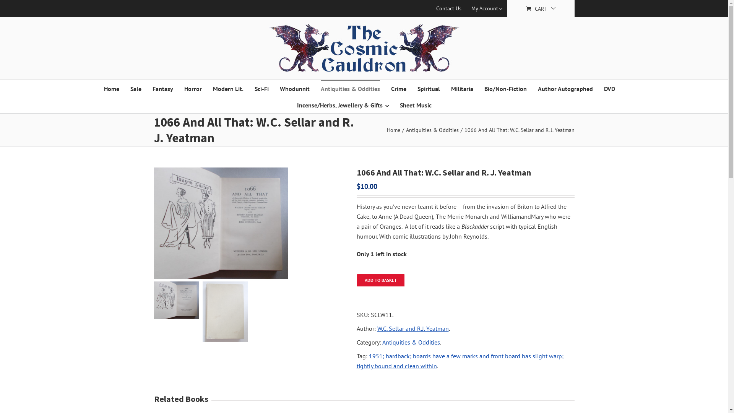  What do you see at coordinates (474, 81) in the screenshot?
I see `Log In` at bounding box center [474, 81].